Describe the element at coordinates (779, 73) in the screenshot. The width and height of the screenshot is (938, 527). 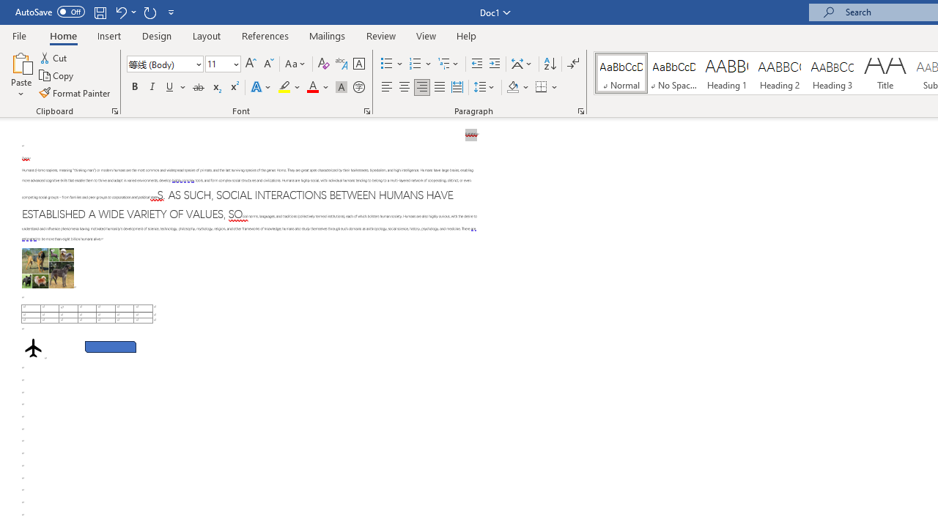
I see `Heading 2` at that location.